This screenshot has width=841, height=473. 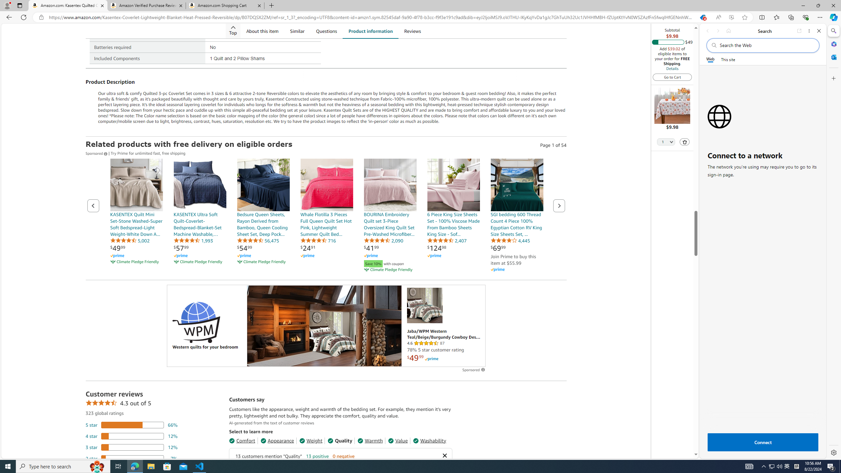 What do you see at coordinates (731, 17) in the screenshot?
I see `Enhance video` at bounding box center [731, 17].